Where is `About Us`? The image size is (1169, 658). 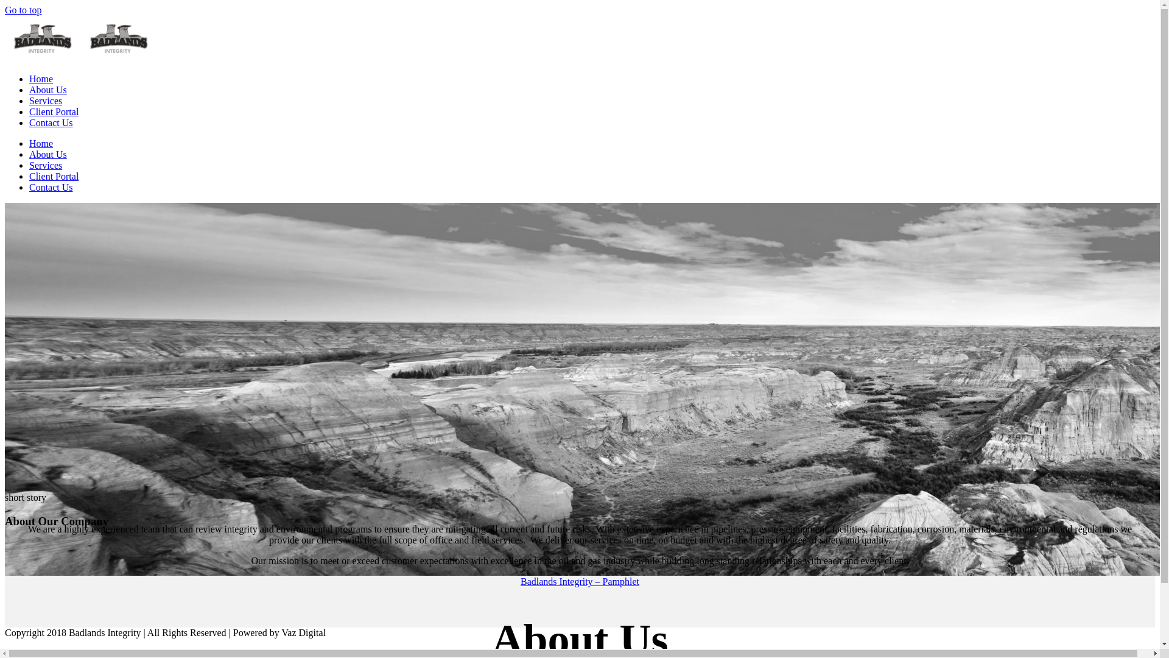 About Us is located at coordinates (48, 155).